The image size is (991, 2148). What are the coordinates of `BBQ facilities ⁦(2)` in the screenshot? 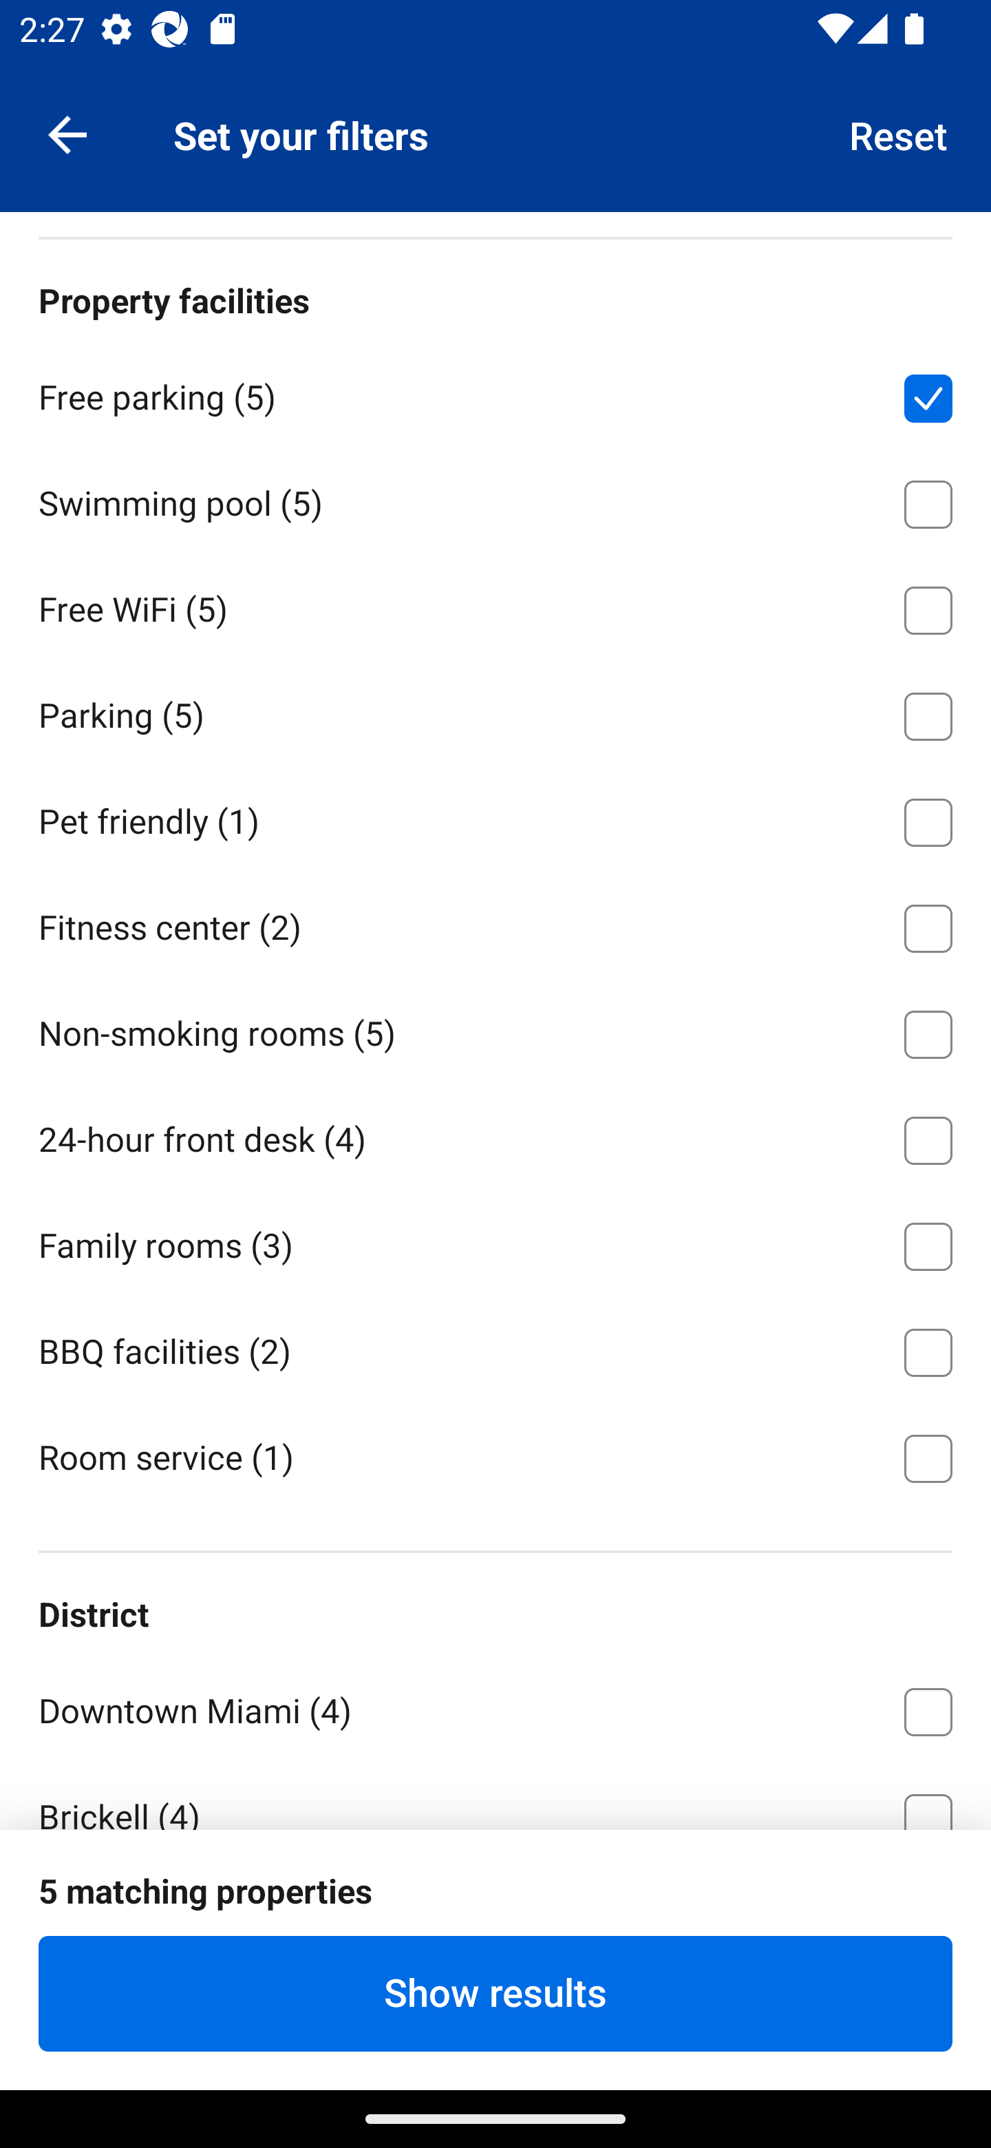 It's located at (495, 1348).